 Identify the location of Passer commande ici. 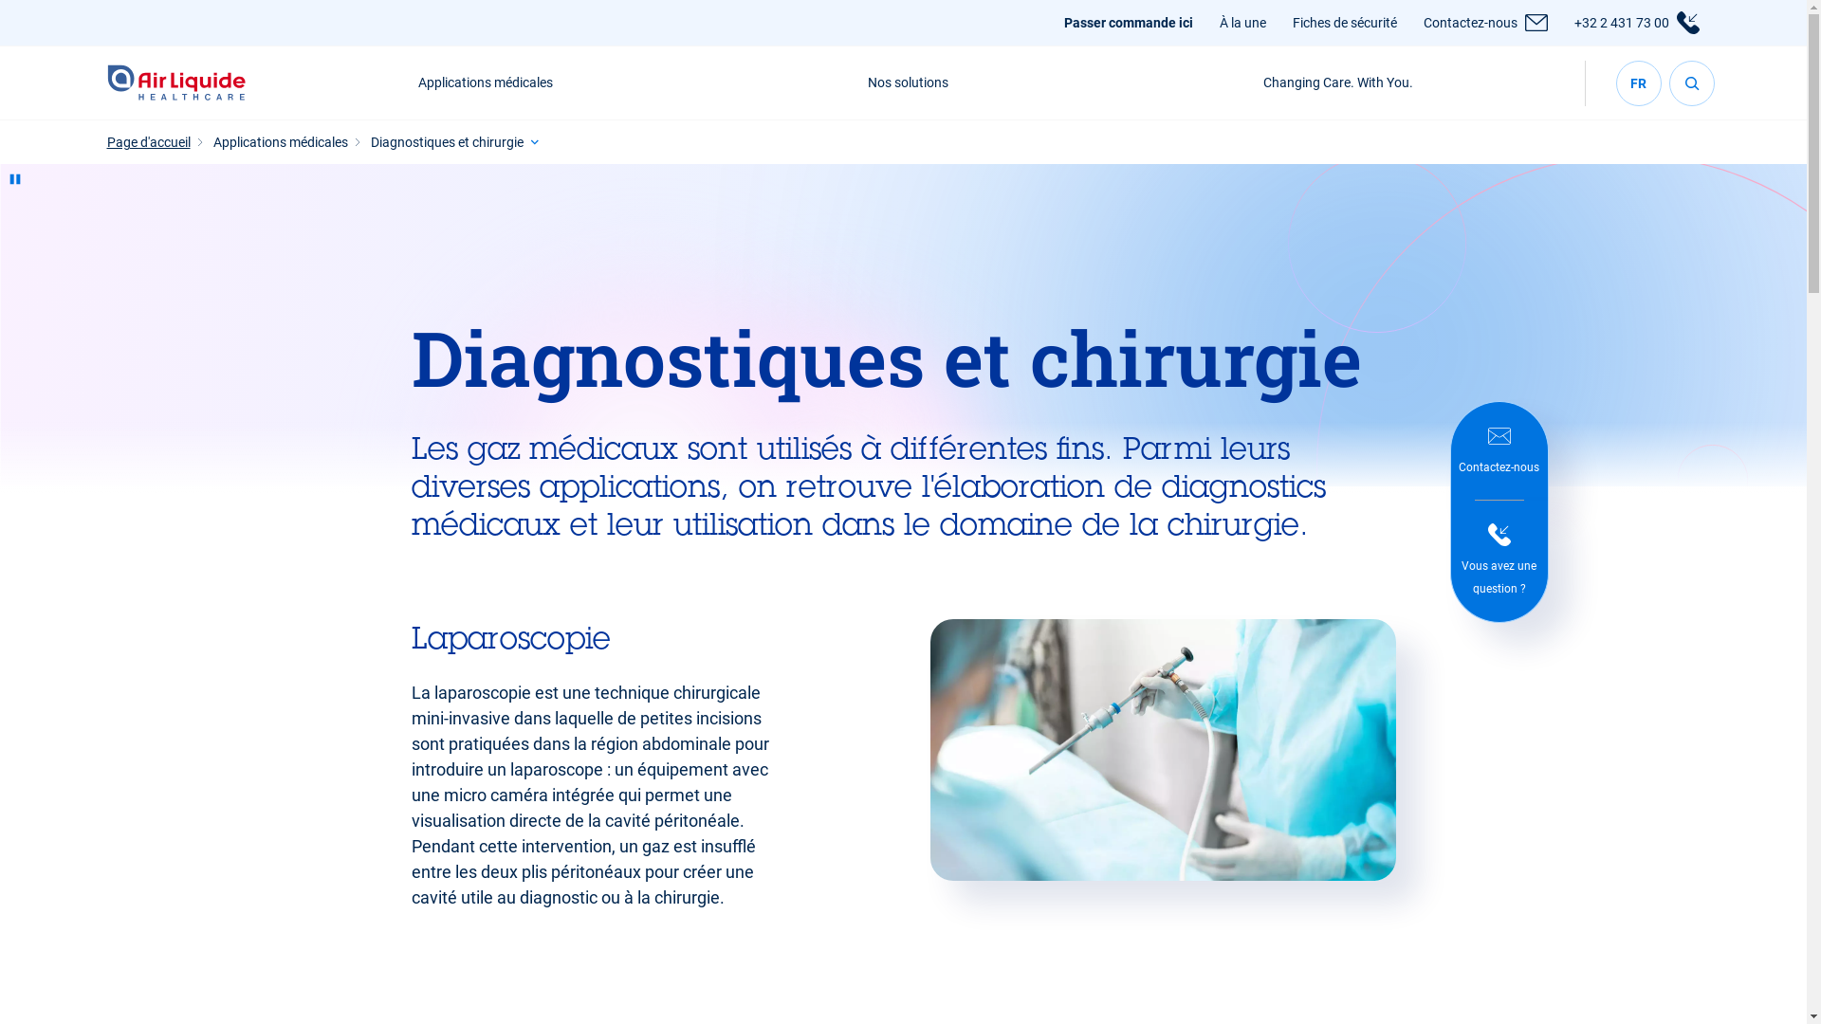
(1129, 23).